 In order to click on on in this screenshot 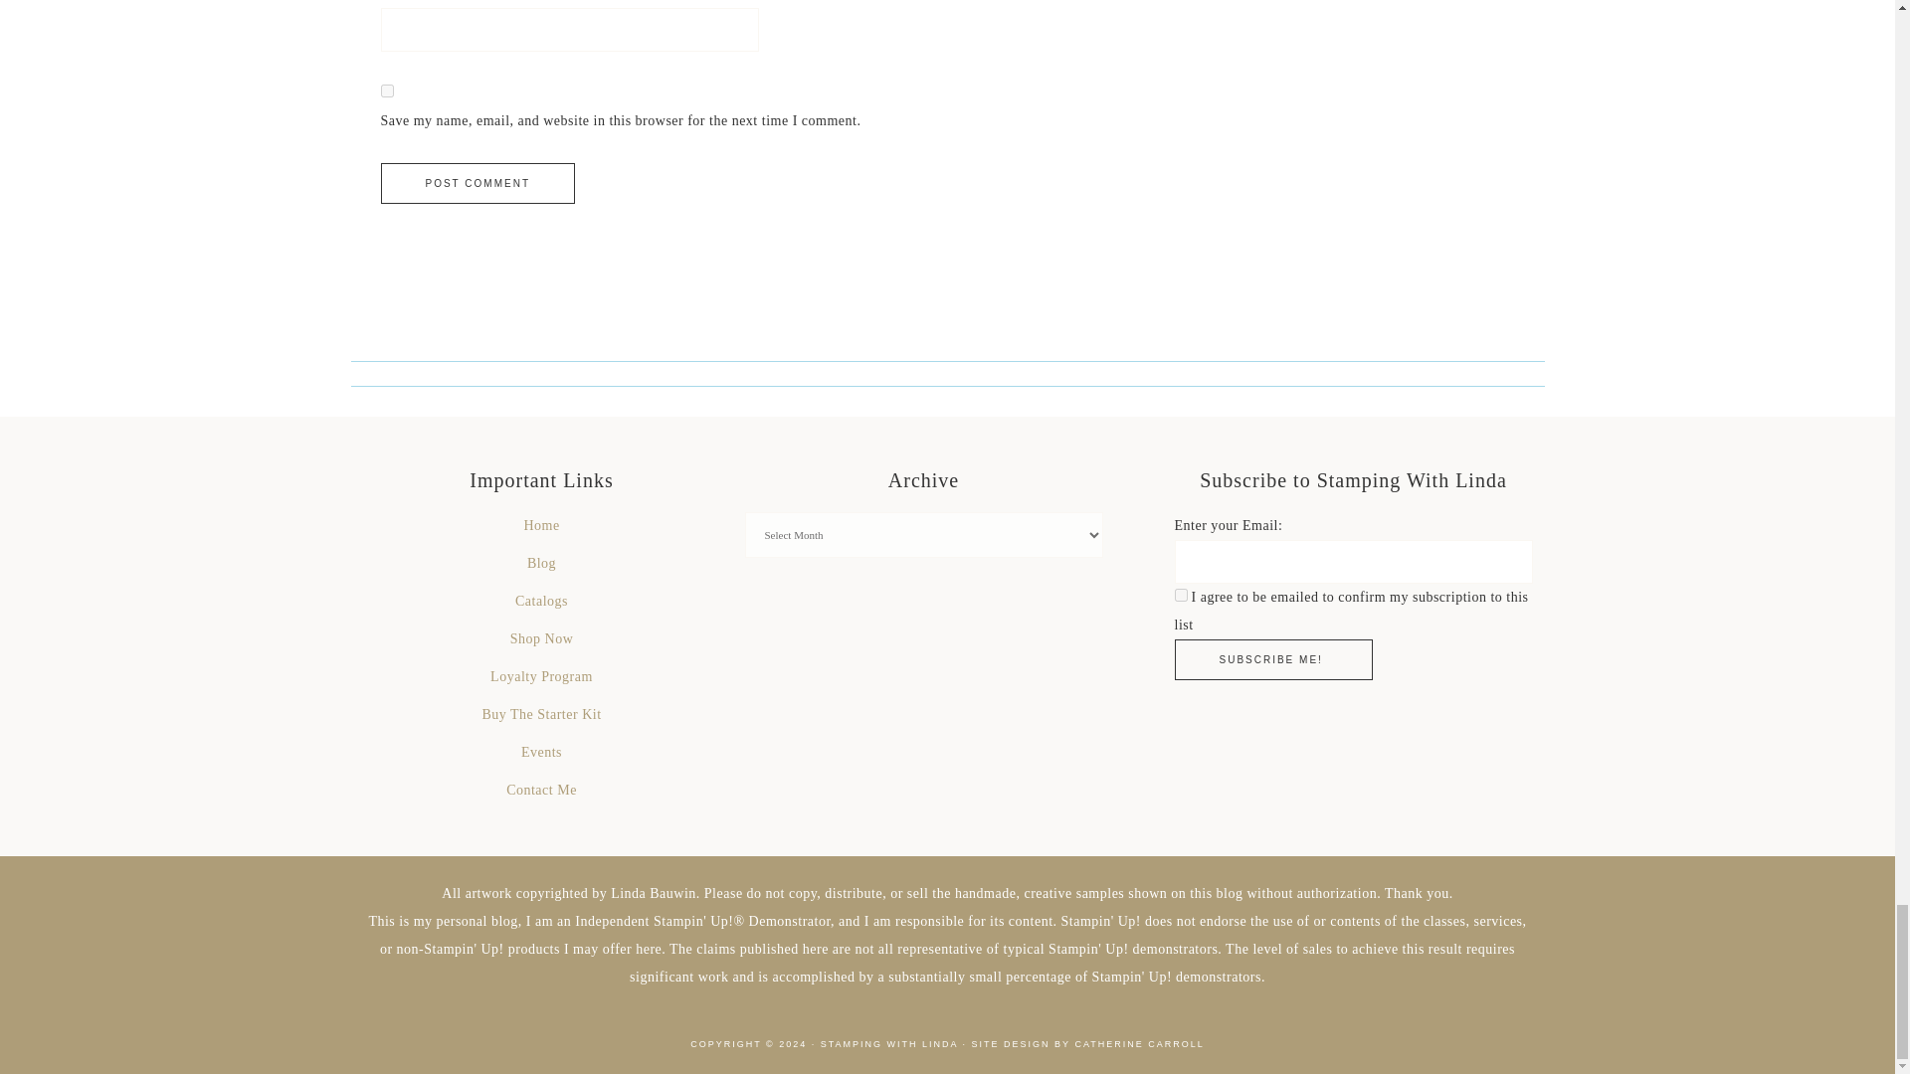, I will do `click(1180, 595)`.